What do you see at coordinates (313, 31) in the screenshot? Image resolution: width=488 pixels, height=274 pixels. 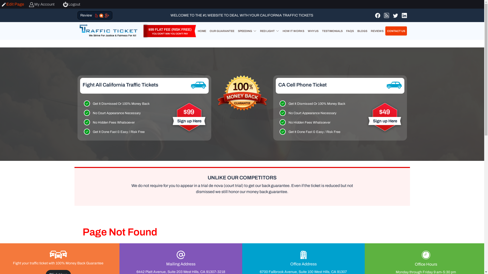 I see `WHY US` at bounding box center [313, 31].